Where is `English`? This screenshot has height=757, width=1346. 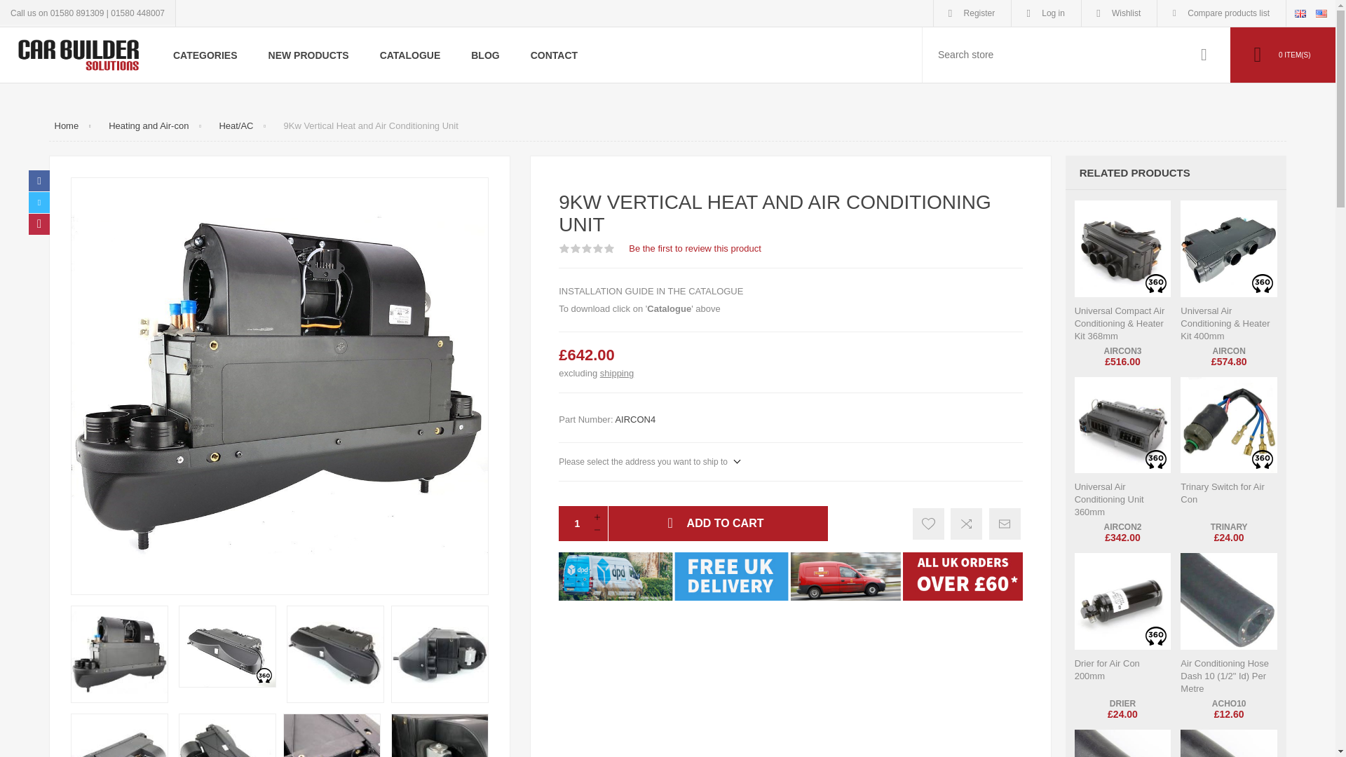
English is located at coordinates (1300, 13).